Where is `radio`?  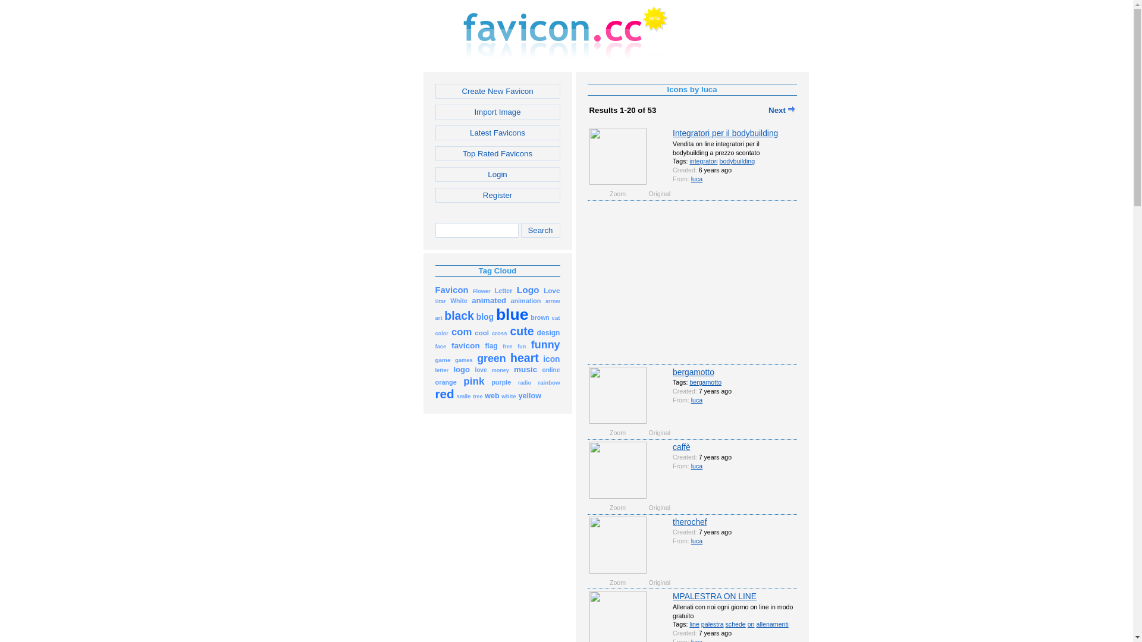 radio is located at coordinates (525, 382).